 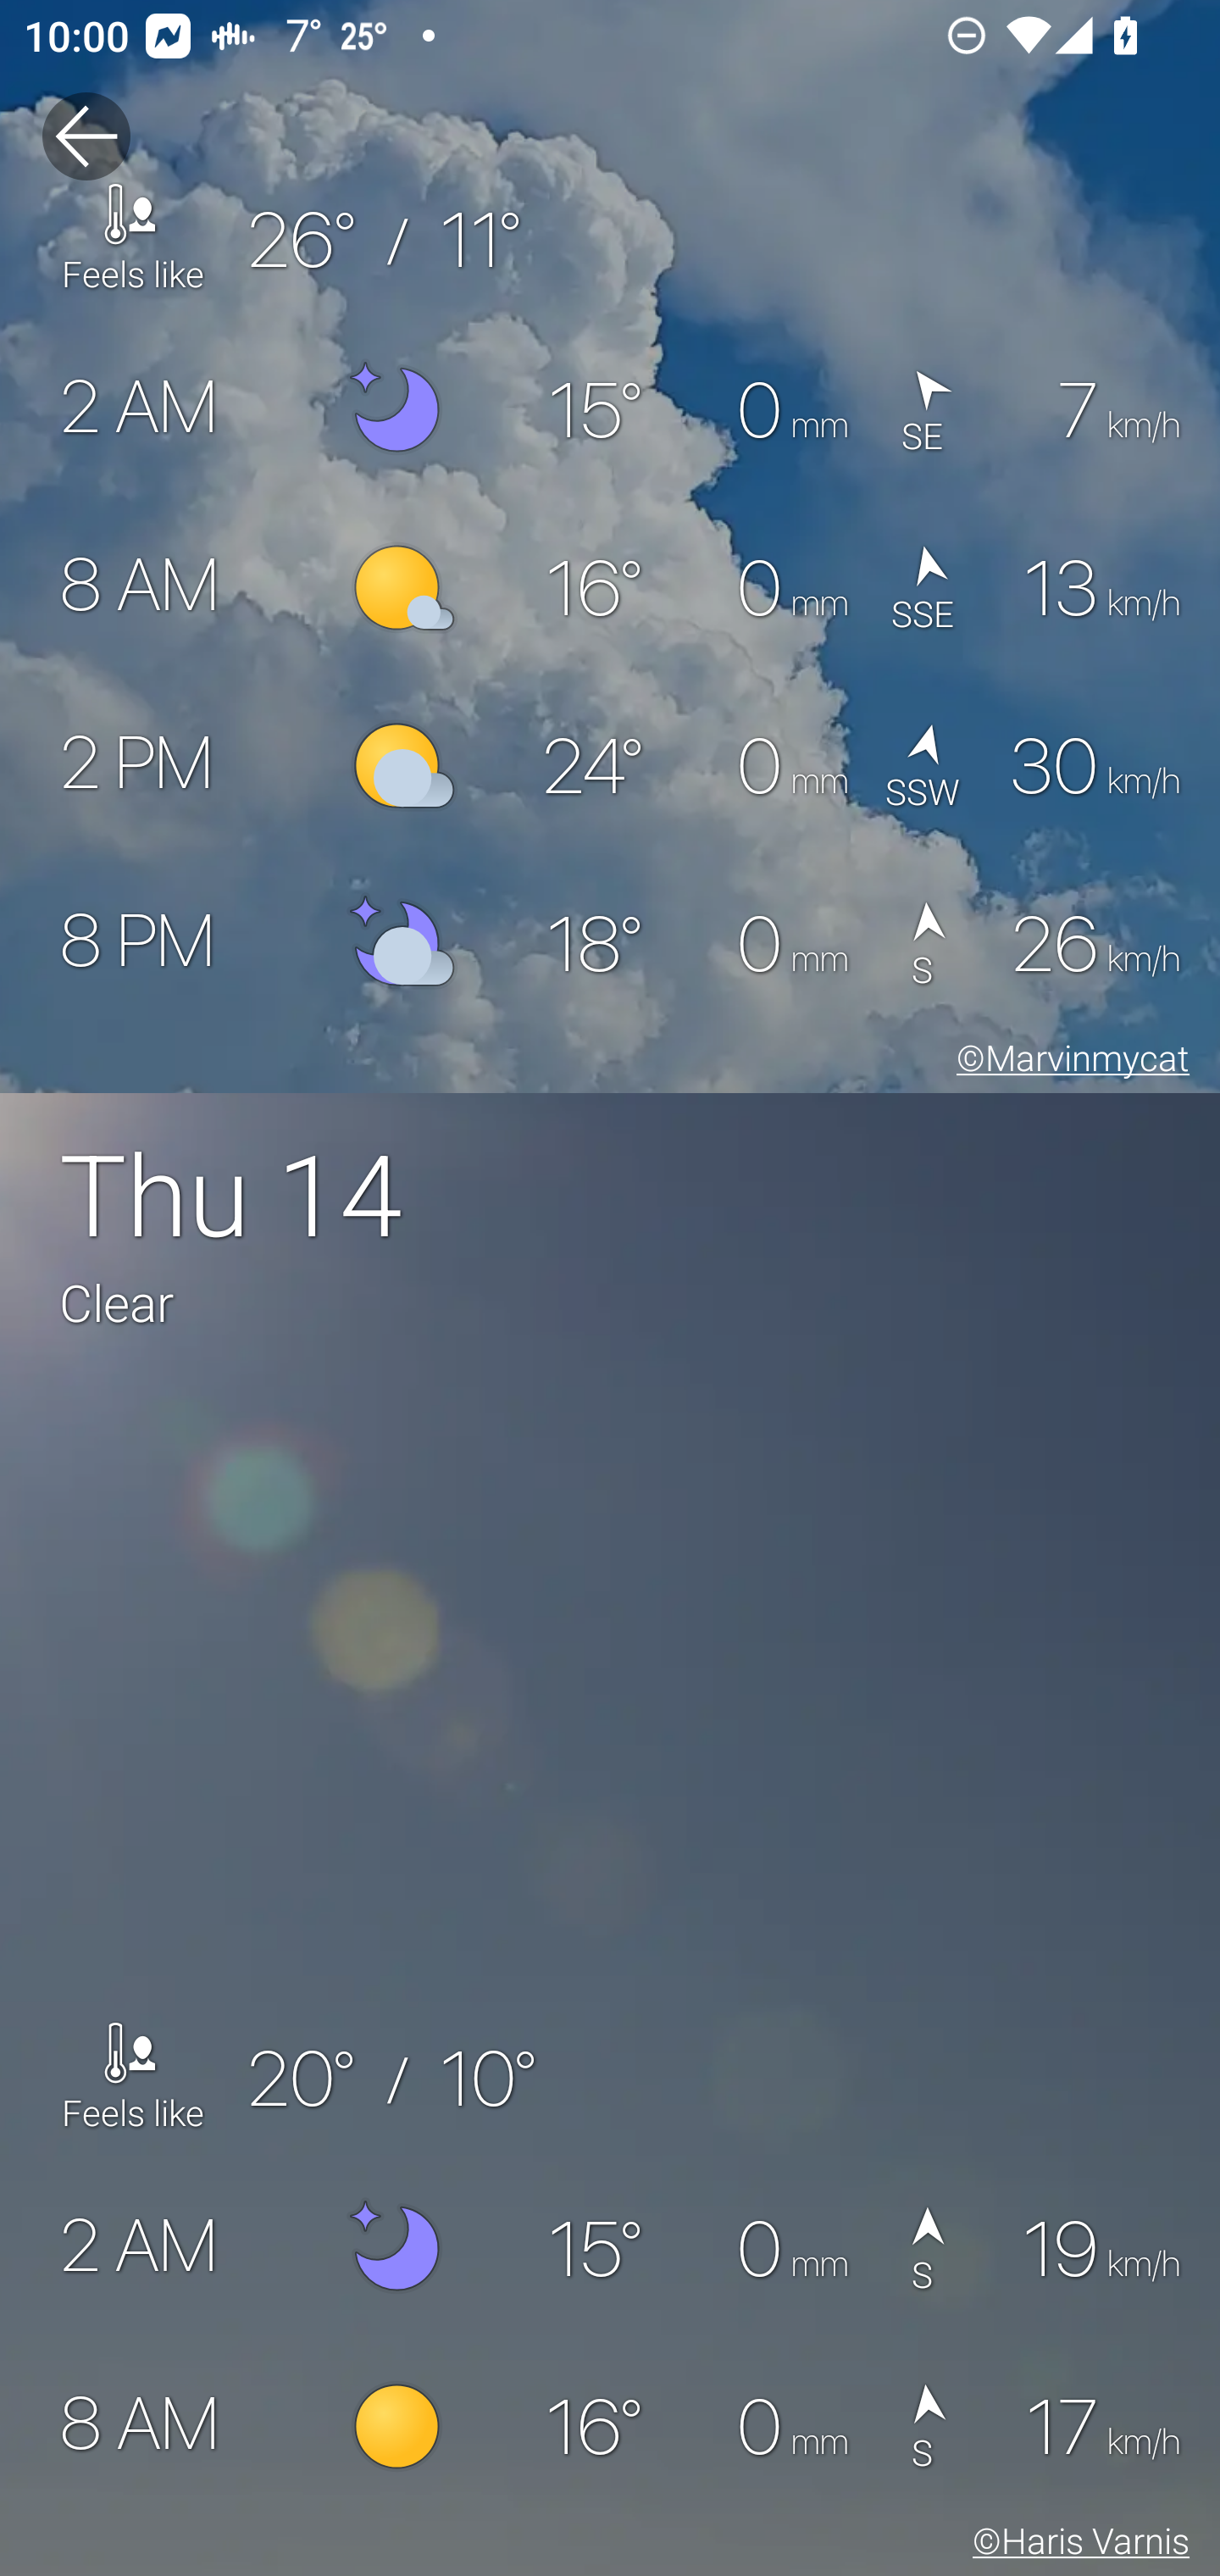 What do you see at coordinates (1067, 1063) in the screenshot?
I see `©Marvinmycat` at bounding box center [1067, 1063].